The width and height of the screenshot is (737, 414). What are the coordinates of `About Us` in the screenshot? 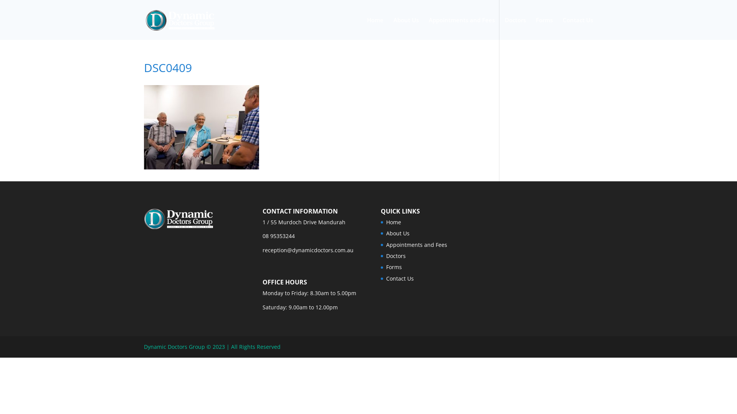 It's located at (398, 233).